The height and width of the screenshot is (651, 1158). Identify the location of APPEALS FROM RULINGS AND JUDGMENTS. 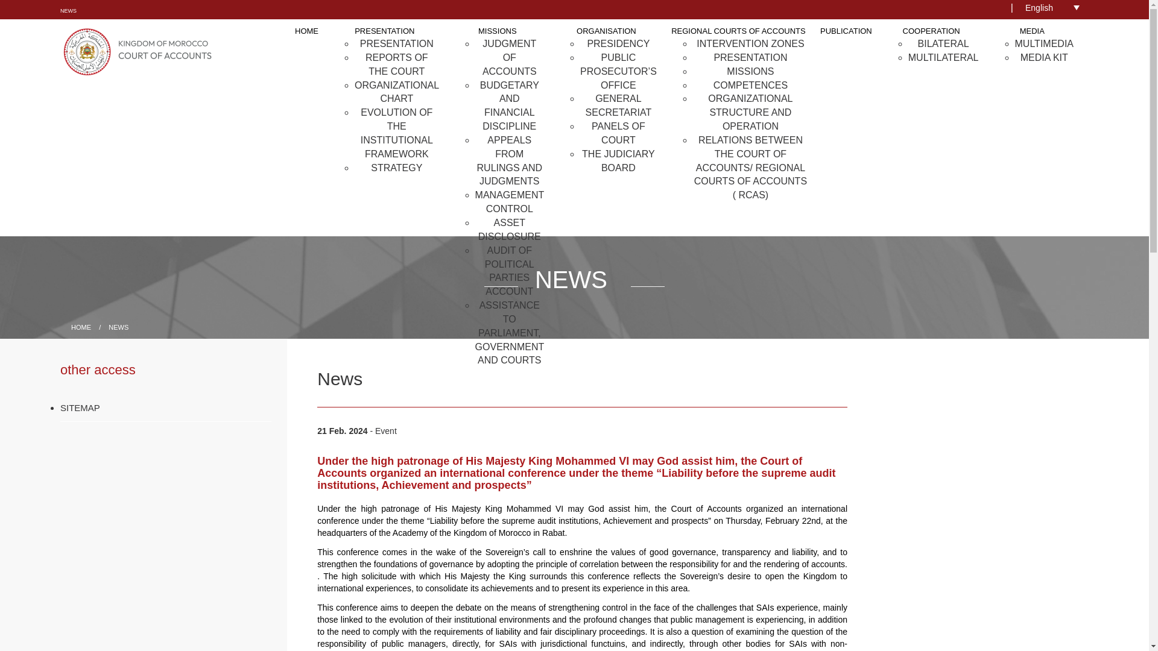
(509, 160).